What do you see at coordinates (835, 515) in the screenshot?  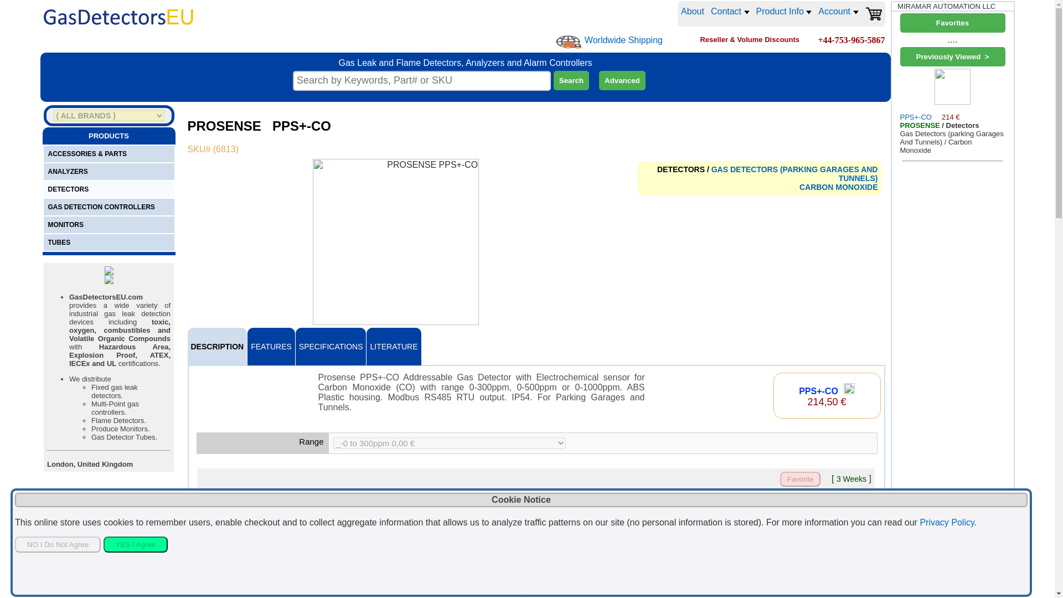 I see `Add to Cart  ` at bounding box center [835, 515].